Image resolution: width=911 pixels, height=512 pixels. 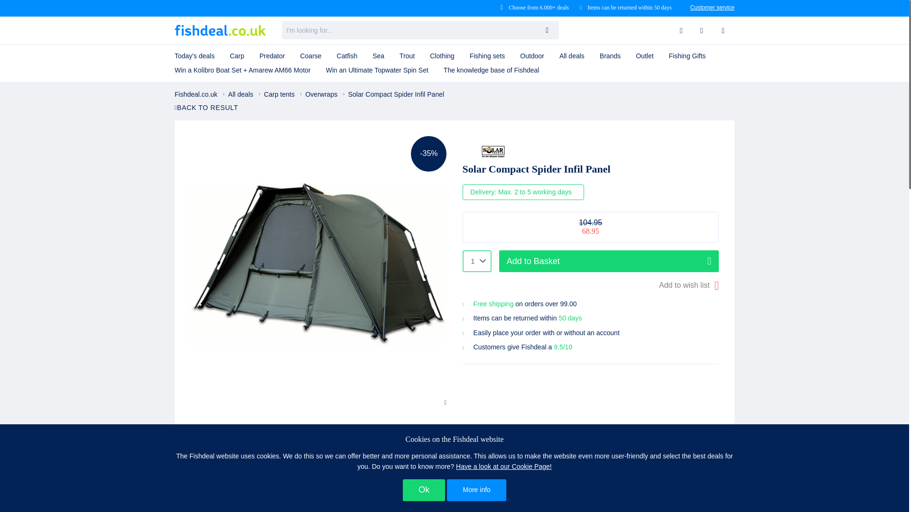 What do you see at coordinates (378, 55) in the screenshot?
I see `Sea` at bounding box center [378, 55].